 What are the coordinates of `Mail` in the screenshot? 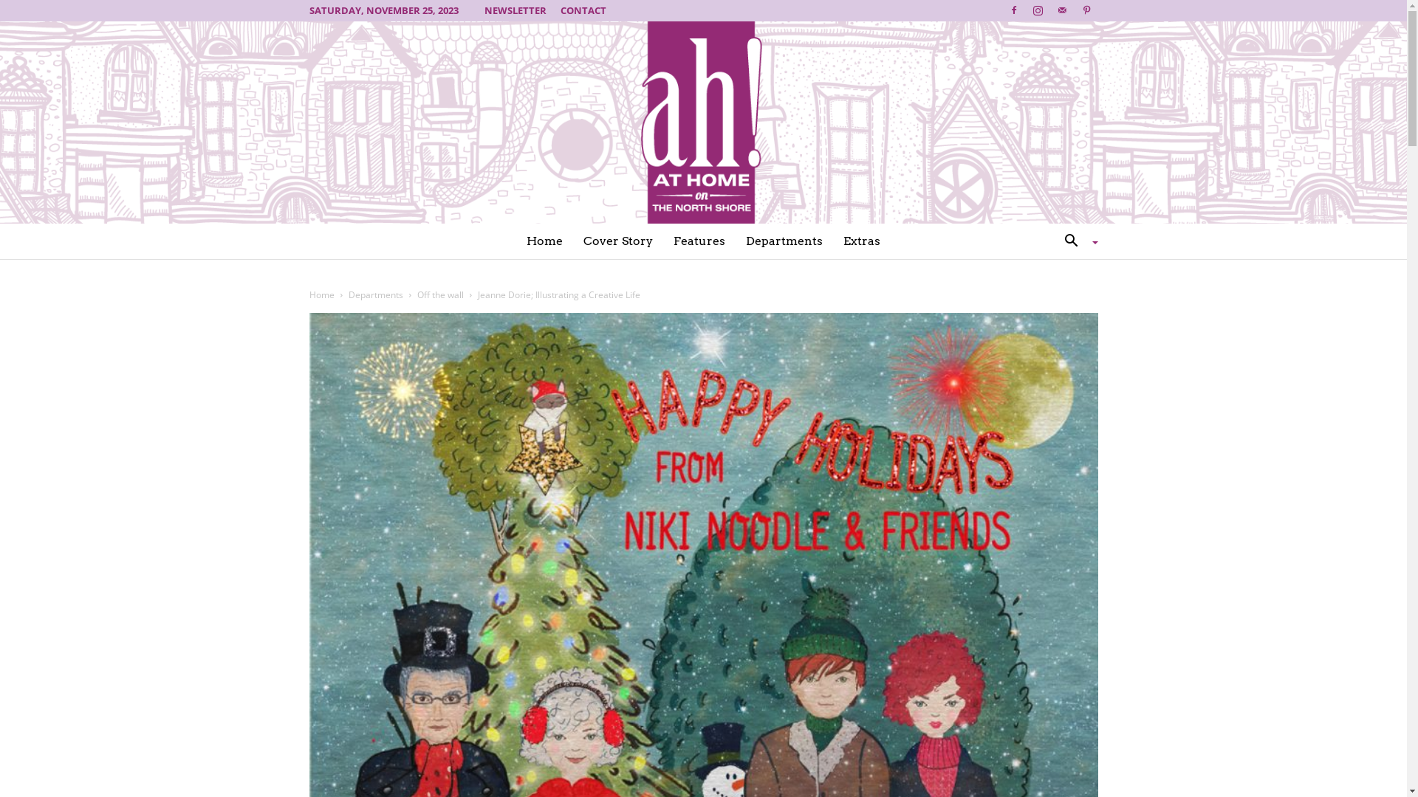 It's located at (1063, 10).